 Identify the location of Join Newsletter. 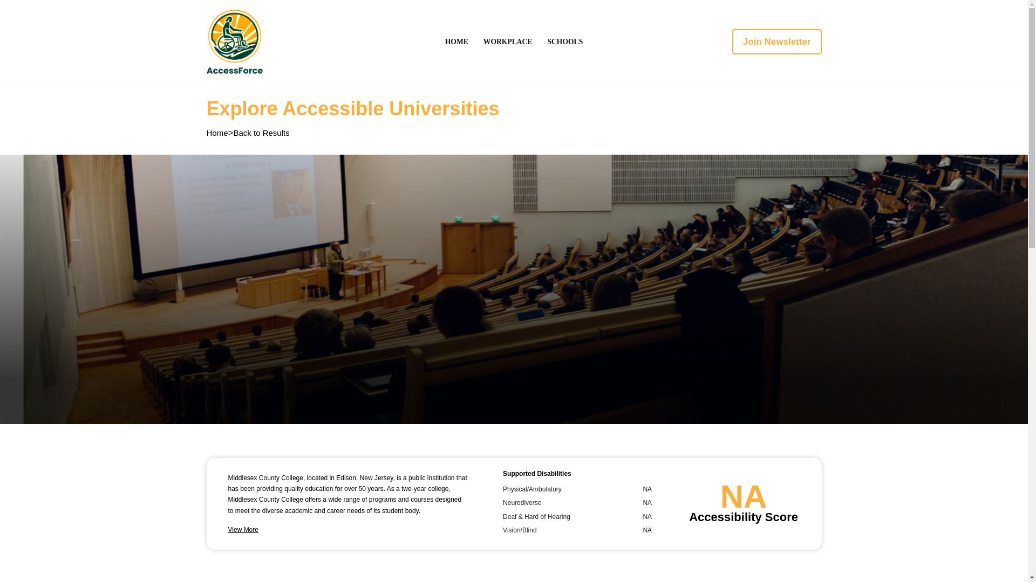
(777, 42).